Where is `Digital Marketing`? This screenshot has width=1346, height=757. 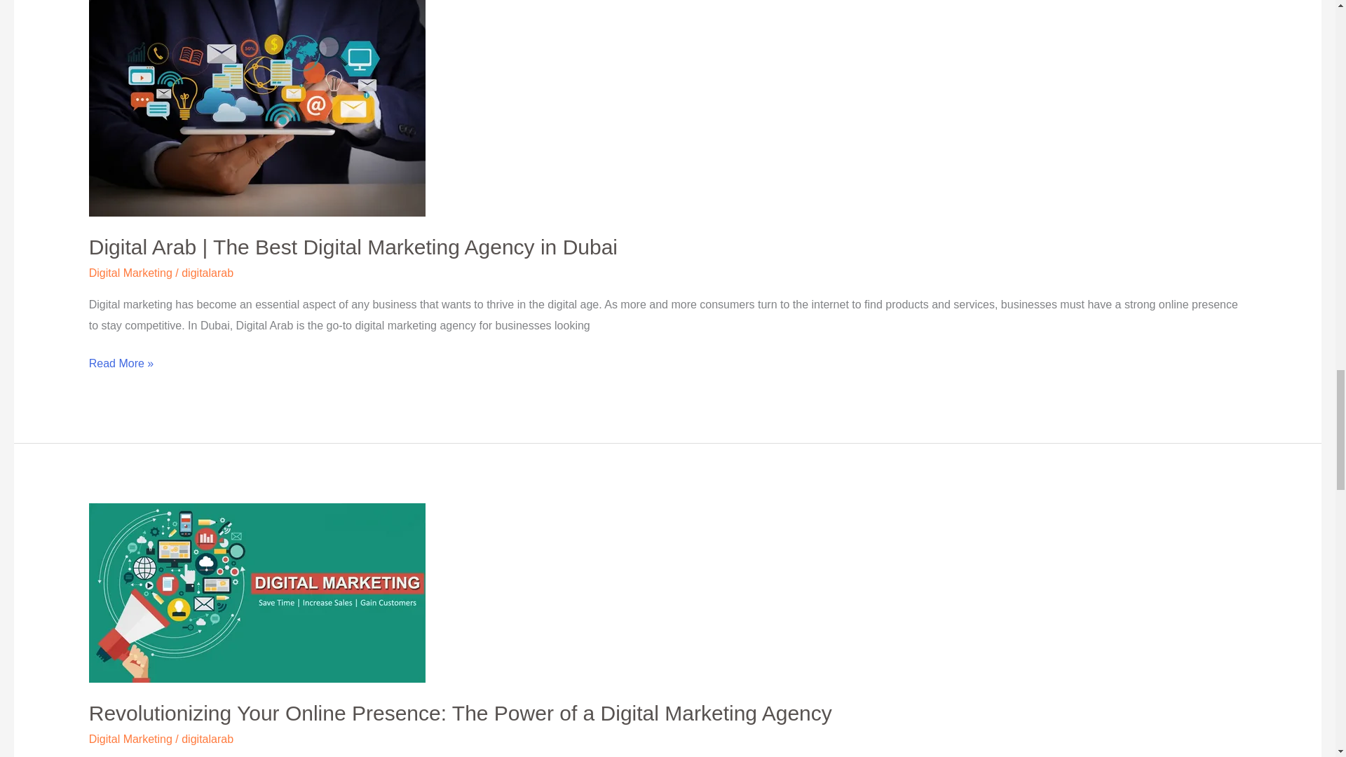
Digital Marketing is located at coordinates (130, 273).